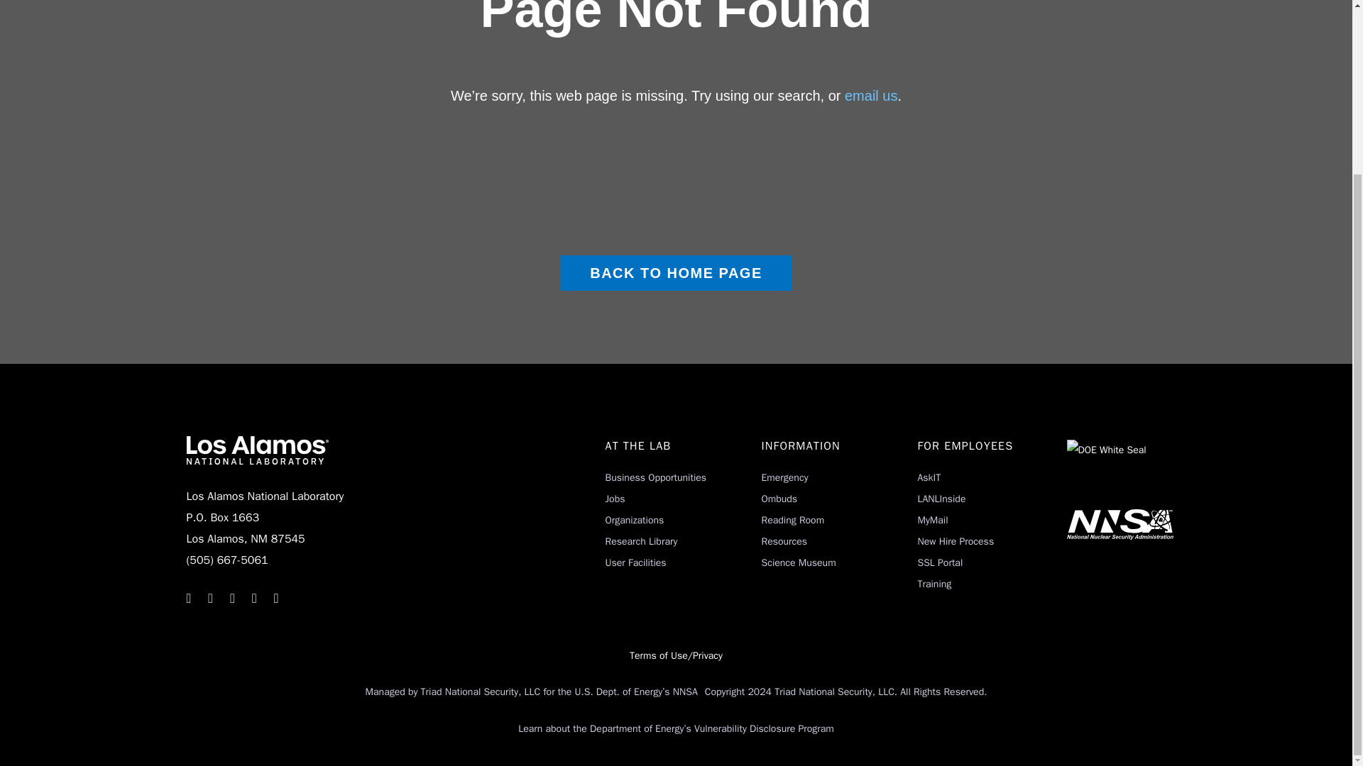  Describe the element at coordinates (929, 477) in the screenshot. I see `AskIT` at that location.